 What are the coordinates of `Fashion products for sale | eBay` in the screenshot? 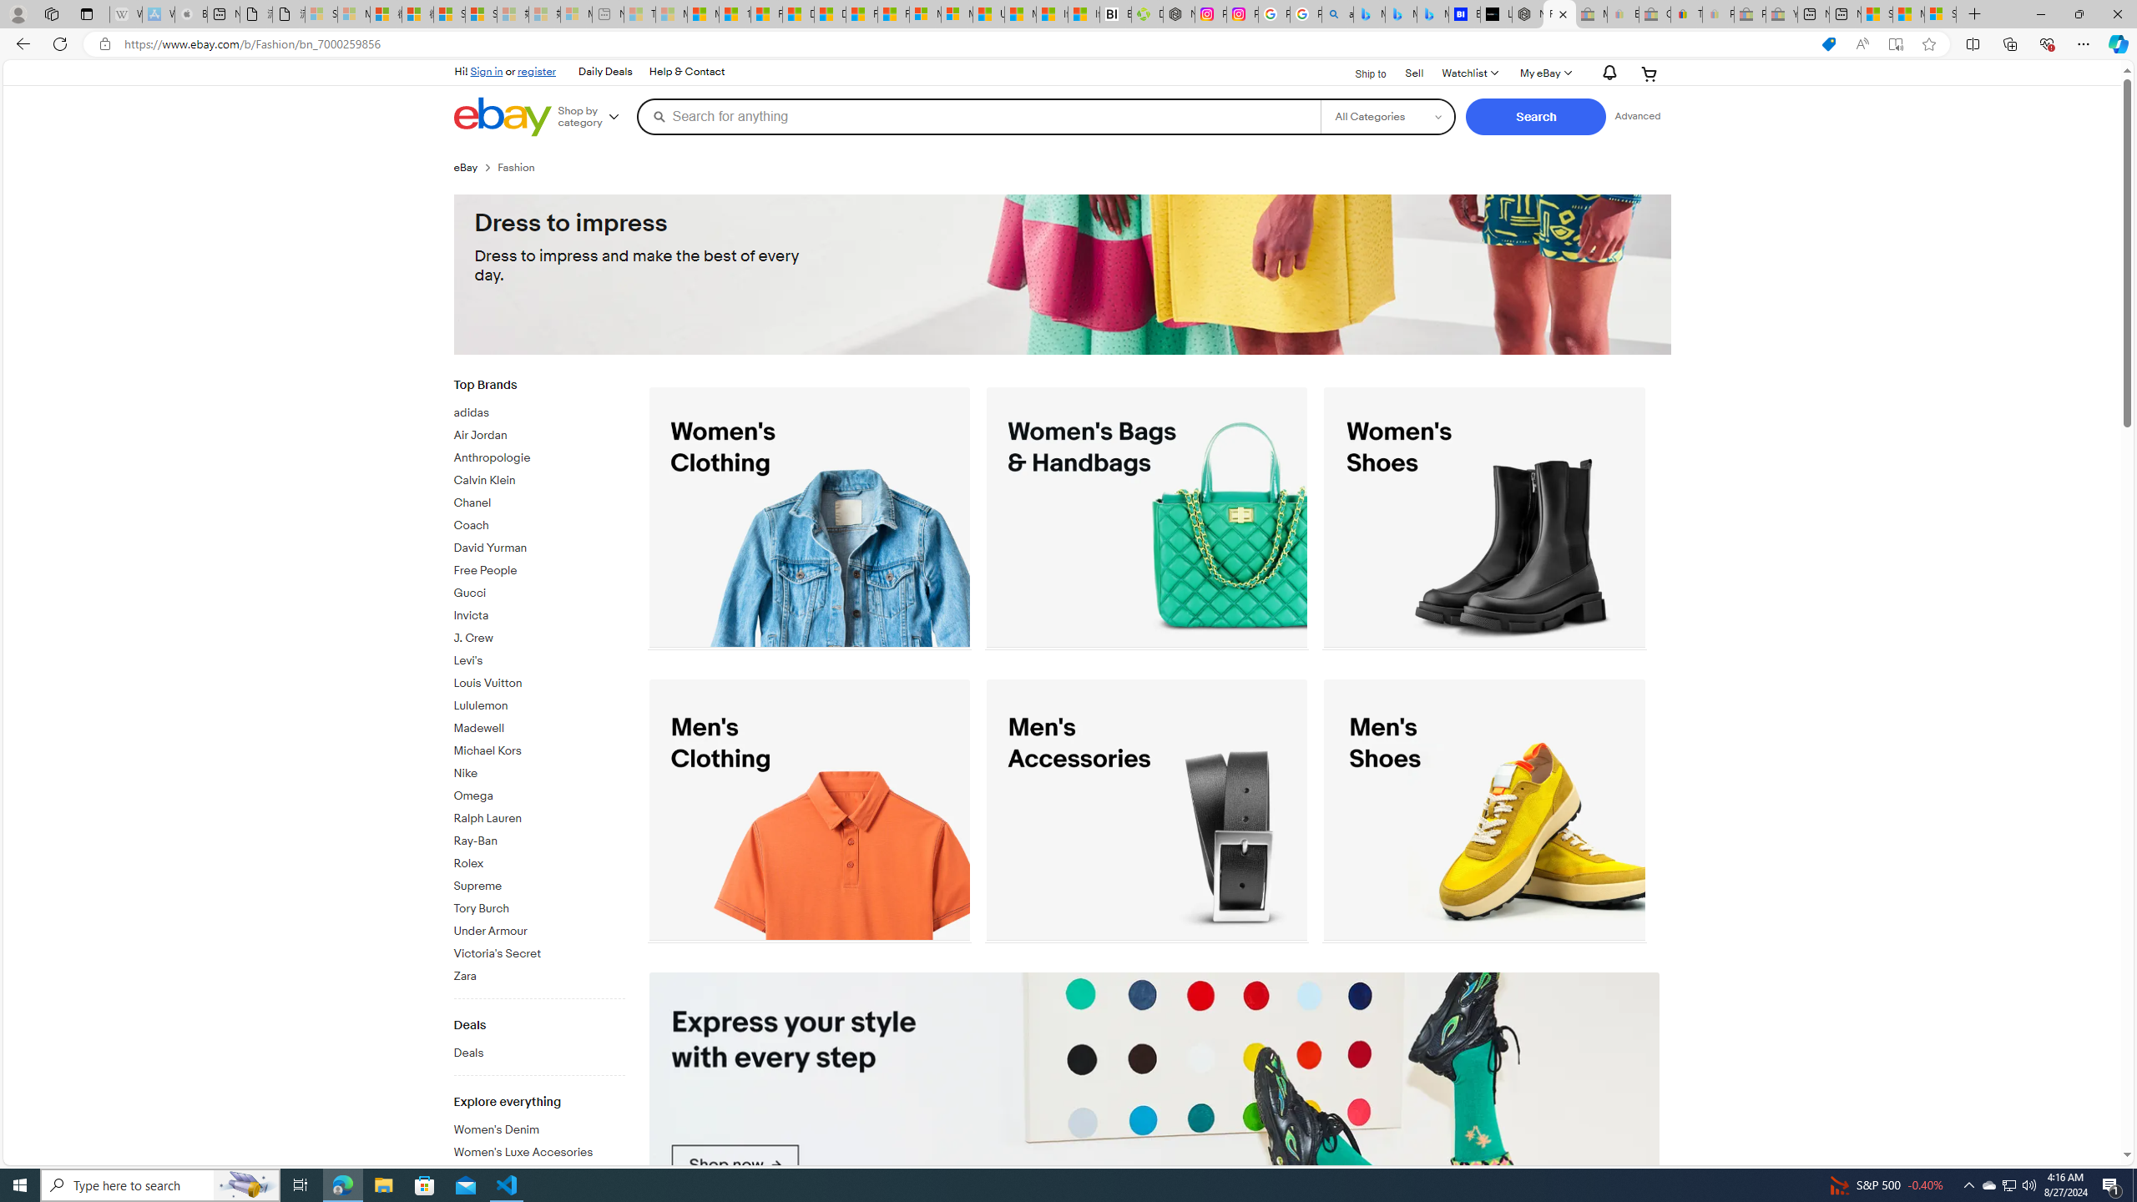 It's located at (1559, 14).